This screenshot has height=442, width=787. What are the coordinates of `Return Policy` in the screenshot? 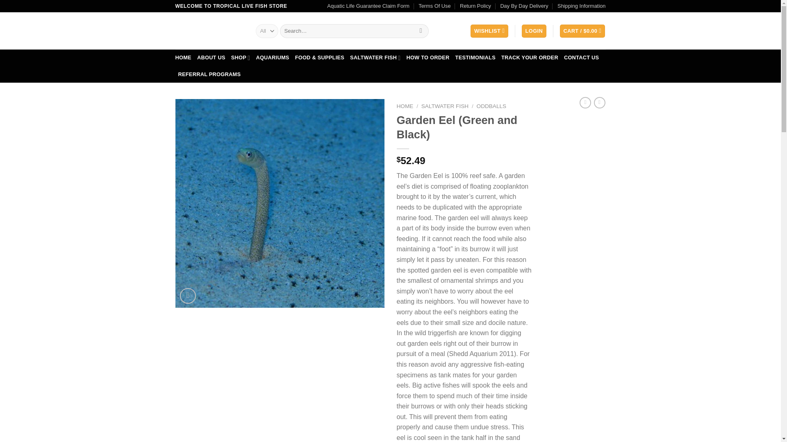 It's located at (475, 6).